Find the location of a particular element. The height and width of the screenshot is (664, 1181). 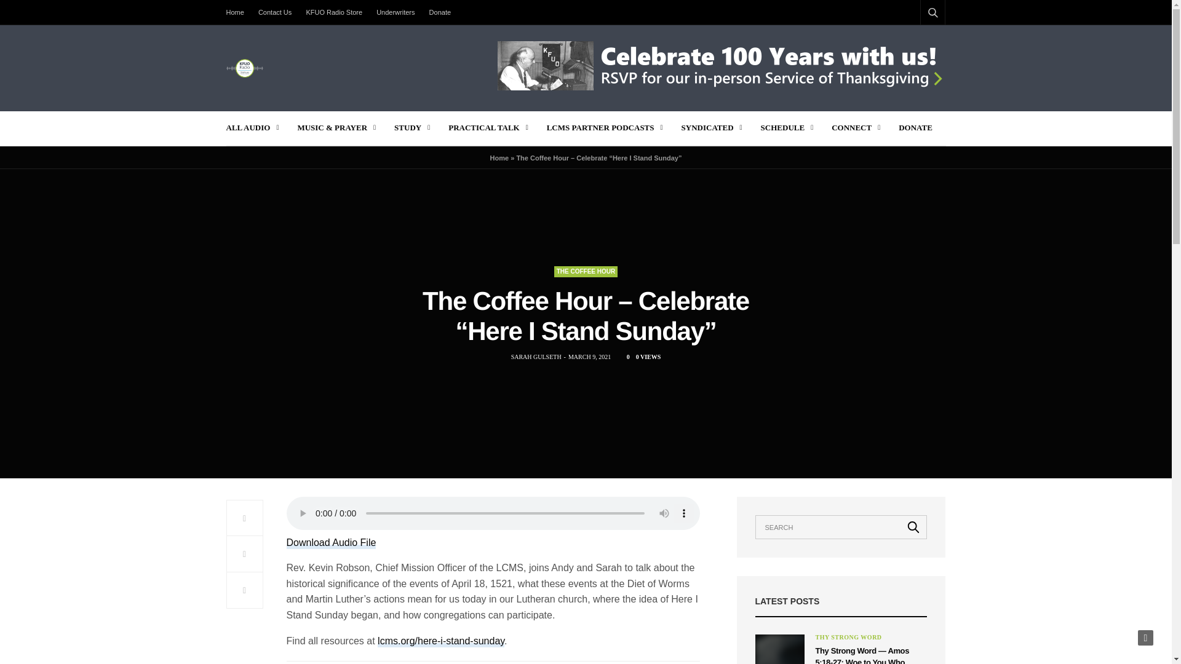

KFUO Radio Store is located at coordinates (334, 12).